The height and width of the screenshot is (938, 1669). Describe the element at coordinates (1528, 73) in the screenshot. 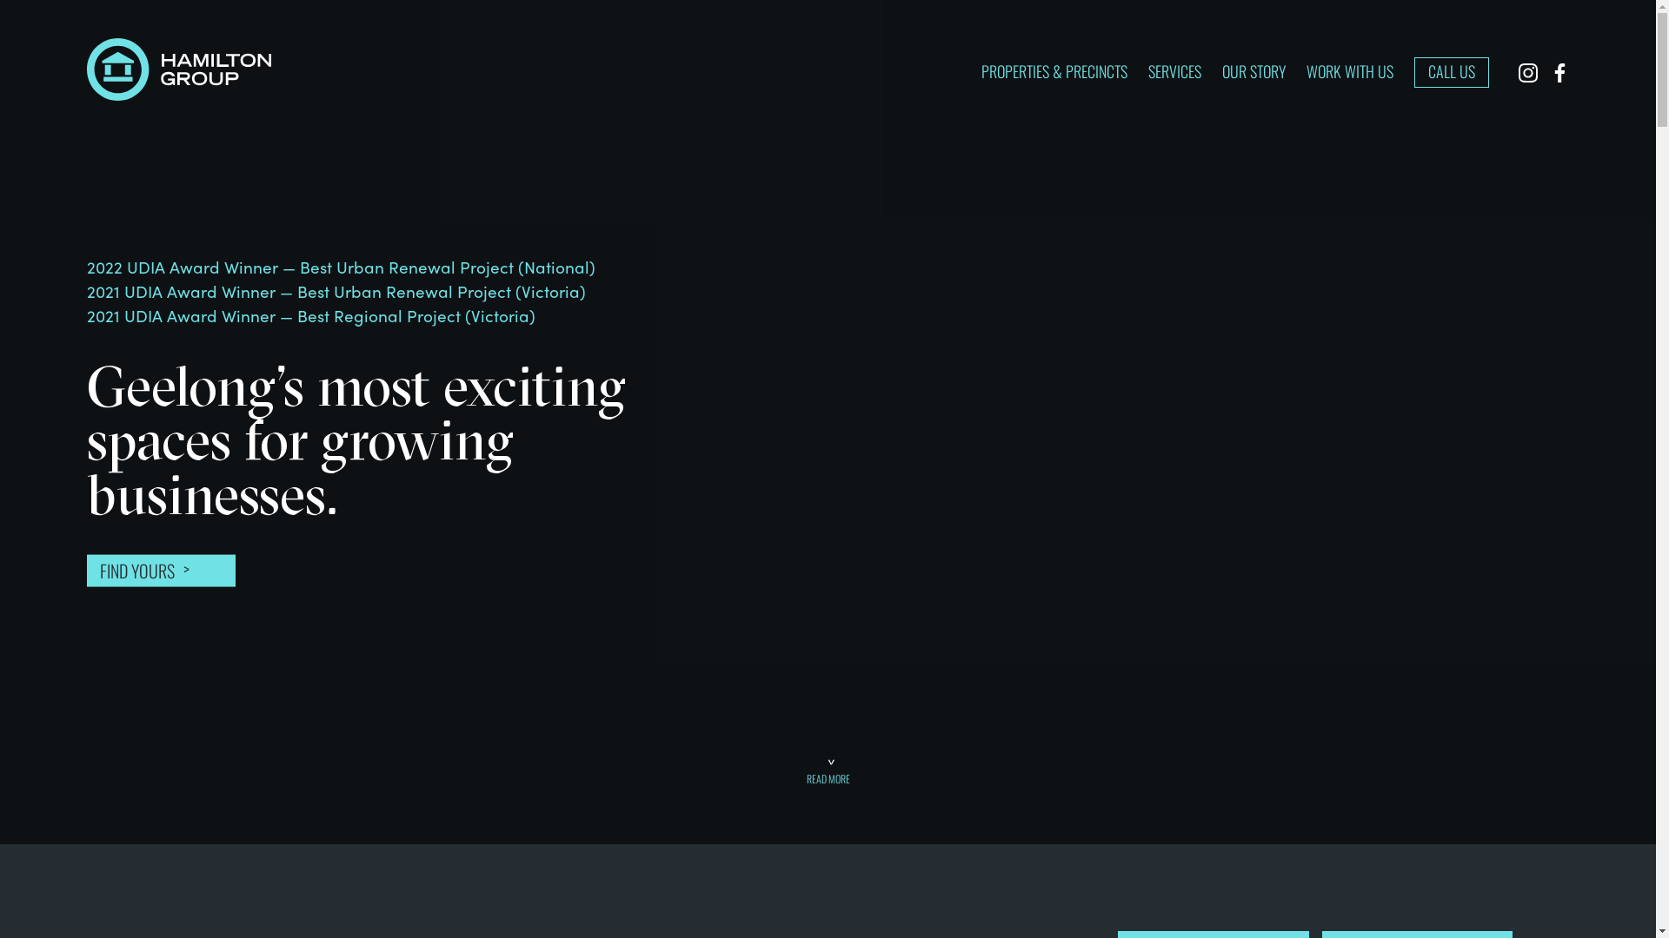

I see `Find us on Instagram` at that location.